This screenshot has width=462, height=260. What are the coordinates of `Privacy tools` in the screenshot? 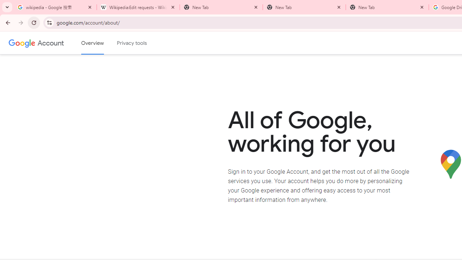 It's located at (132, 43).